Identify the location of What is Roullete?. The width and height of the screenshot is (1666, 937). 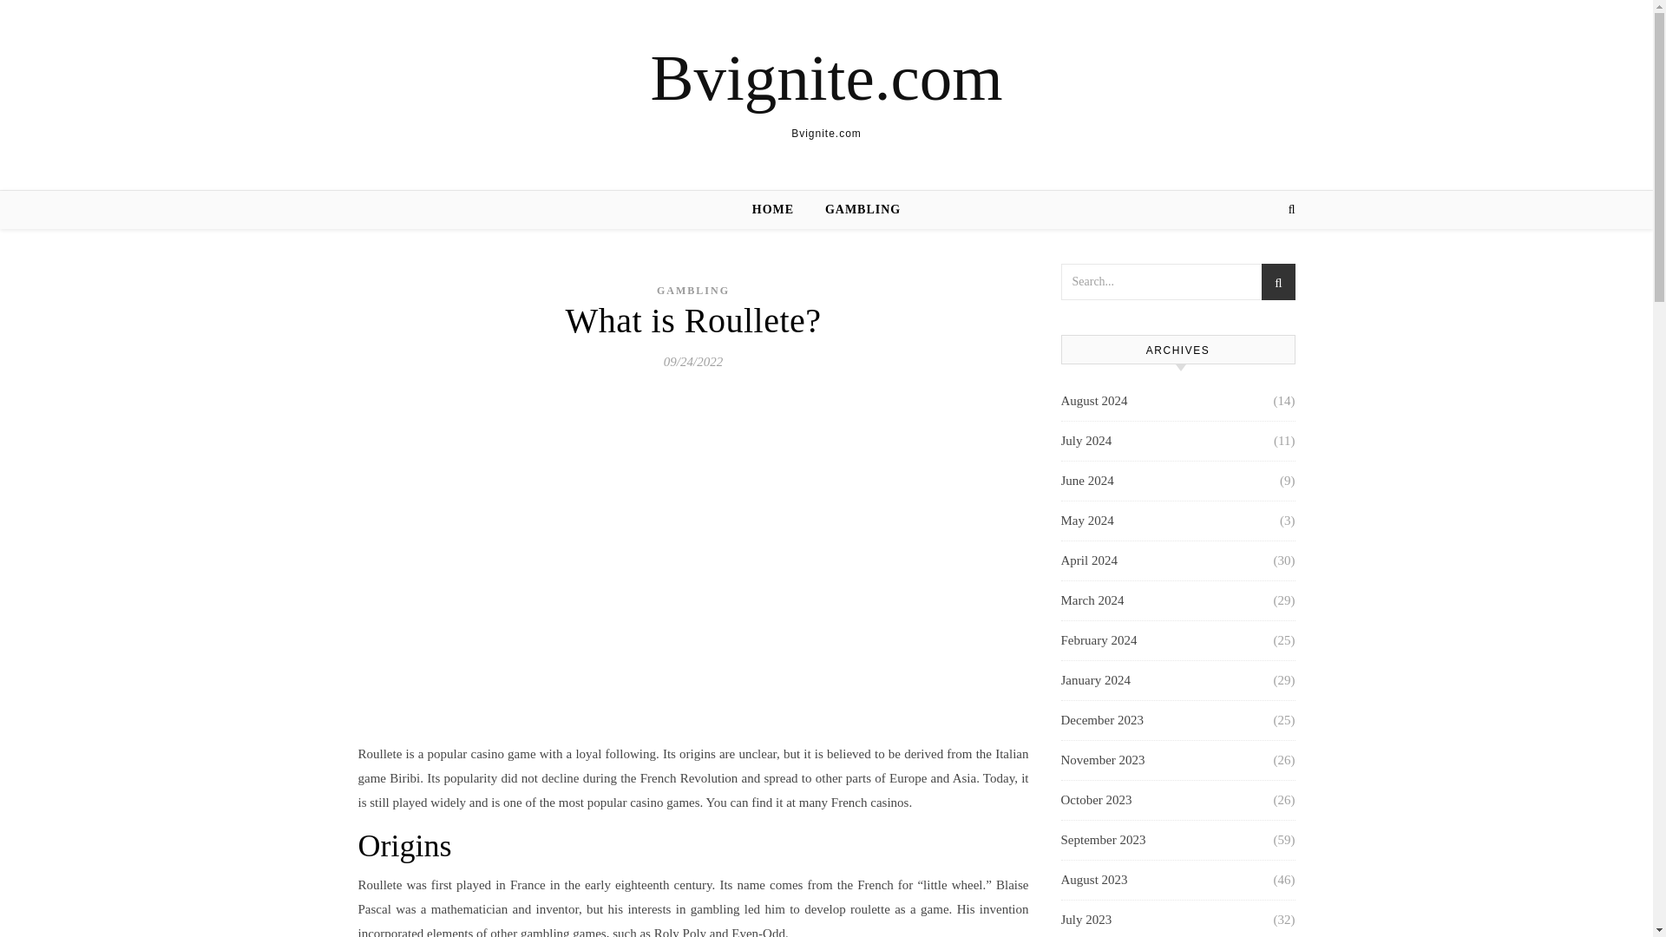
(692, 320).